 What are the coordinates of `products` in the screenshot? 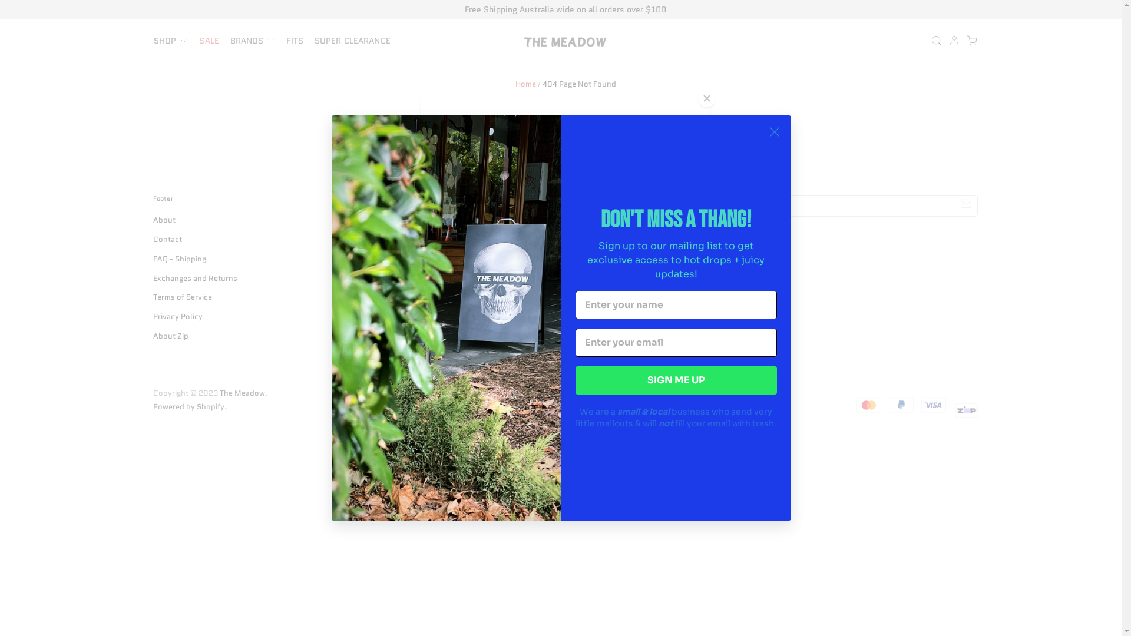 It's located at (728, 139).